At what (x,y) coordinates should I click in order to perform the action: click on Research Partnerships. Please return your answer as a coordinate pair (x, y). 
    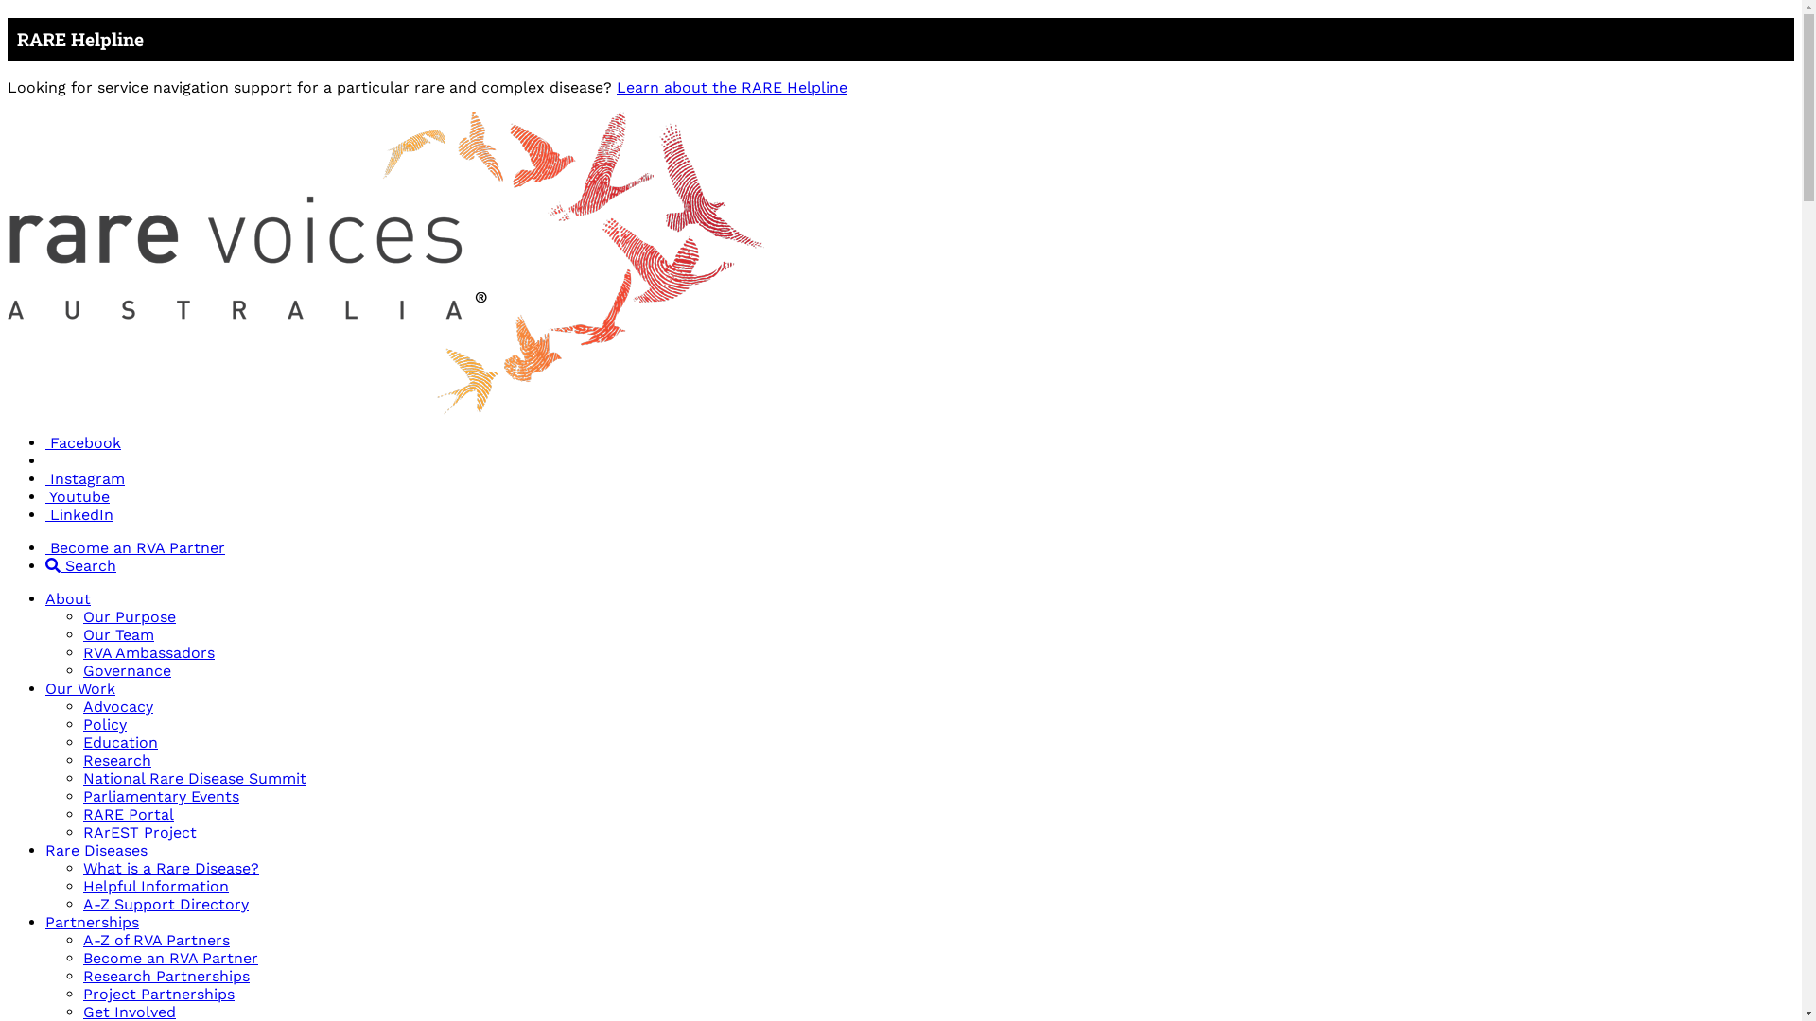
    Looking at the image, I should click on (166, 976).